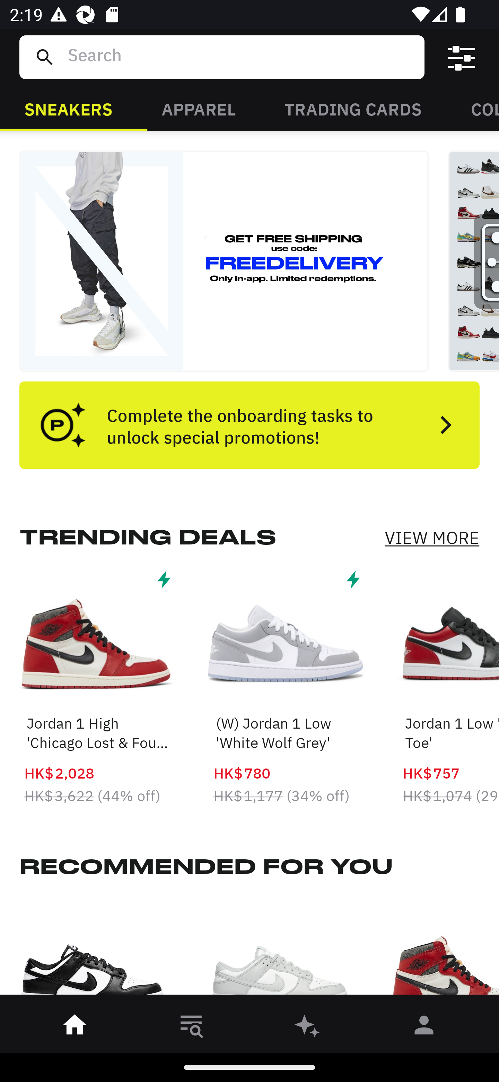 The width and height of the screenshot is (499, 1082). Describe the element at coordinates (191, 1027) in the screenshot. I see `󱎸` at that location.